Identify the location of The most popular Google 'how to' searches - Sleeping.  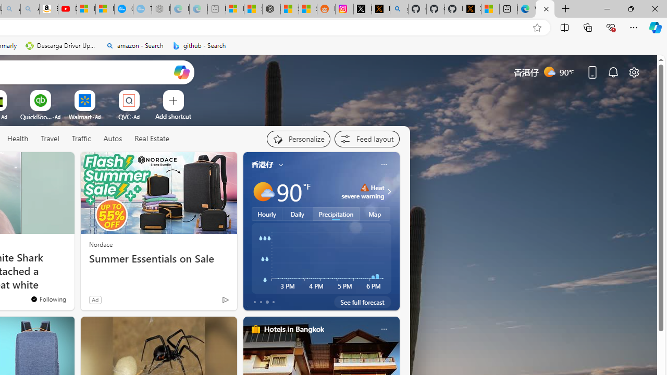
(142, 9).